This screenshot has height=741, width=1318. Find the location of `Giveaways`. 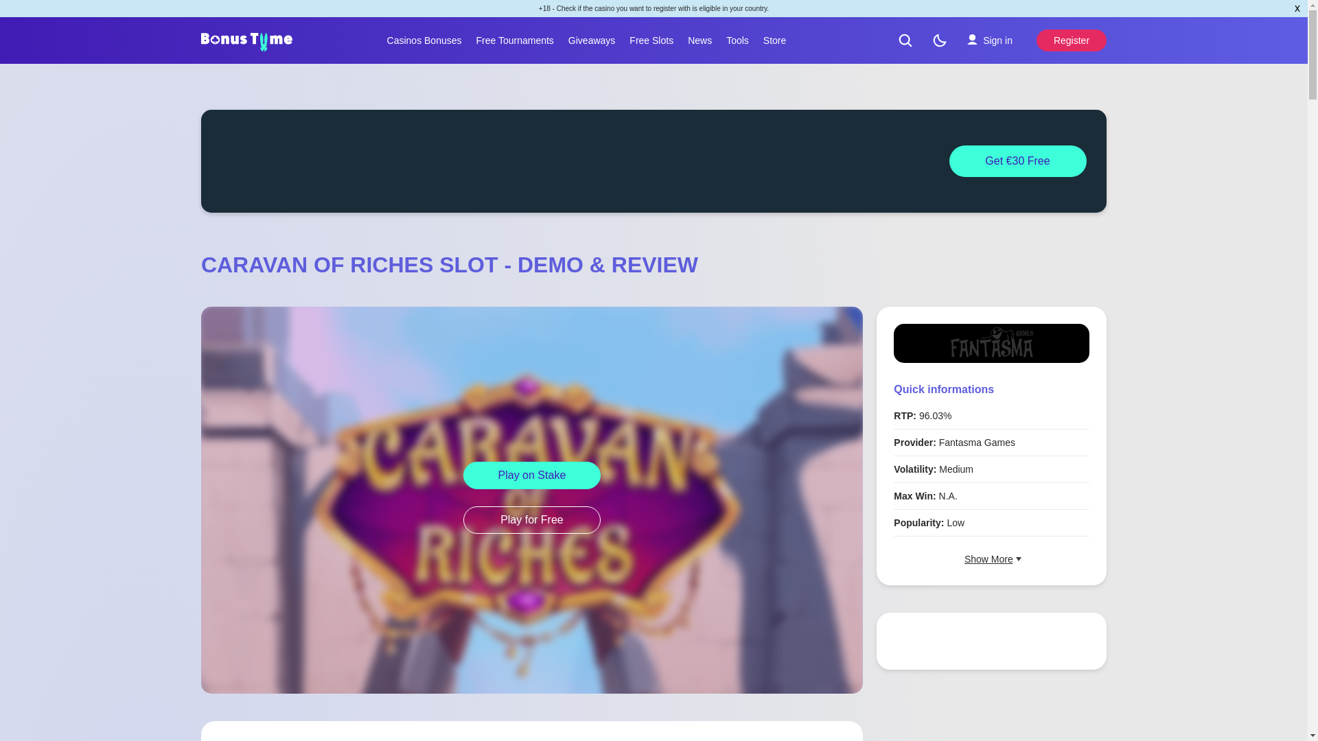

Giveaways is located at coordinates (592, 40).